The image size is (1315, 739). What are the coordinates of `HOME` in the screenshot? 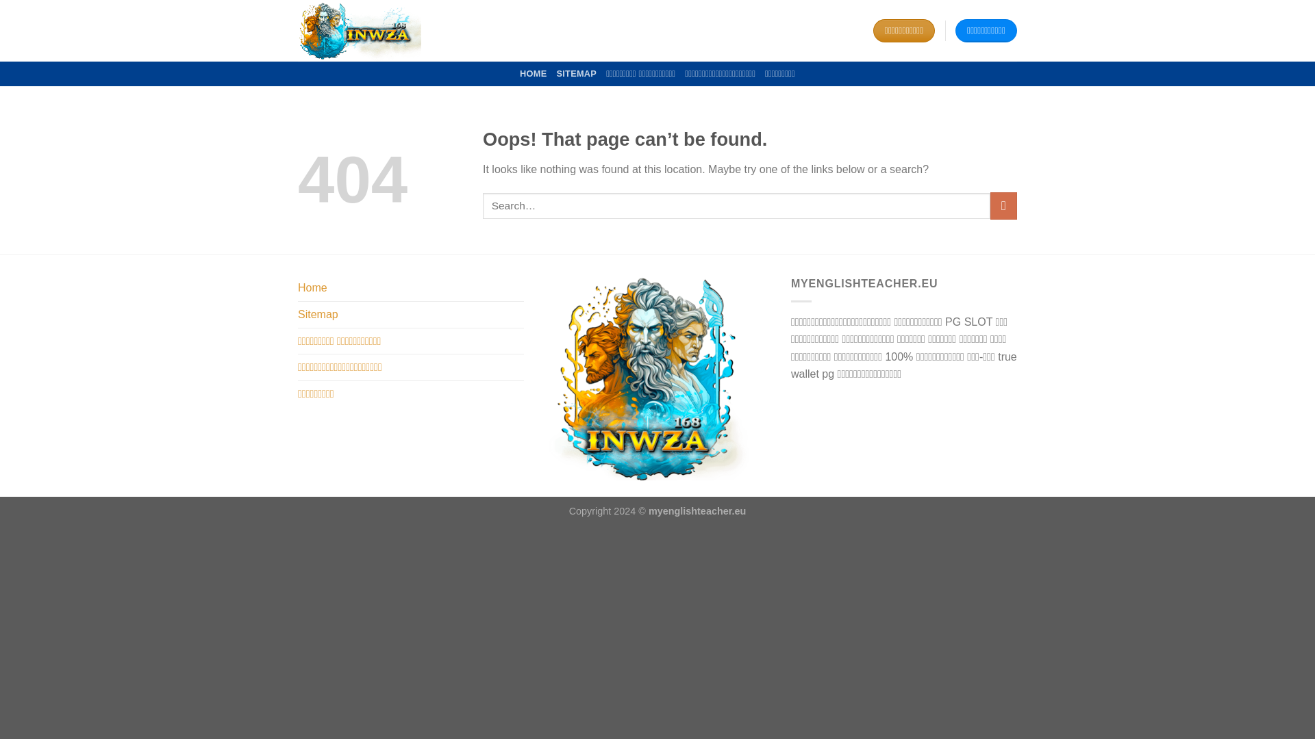 It's located at (533, 74).